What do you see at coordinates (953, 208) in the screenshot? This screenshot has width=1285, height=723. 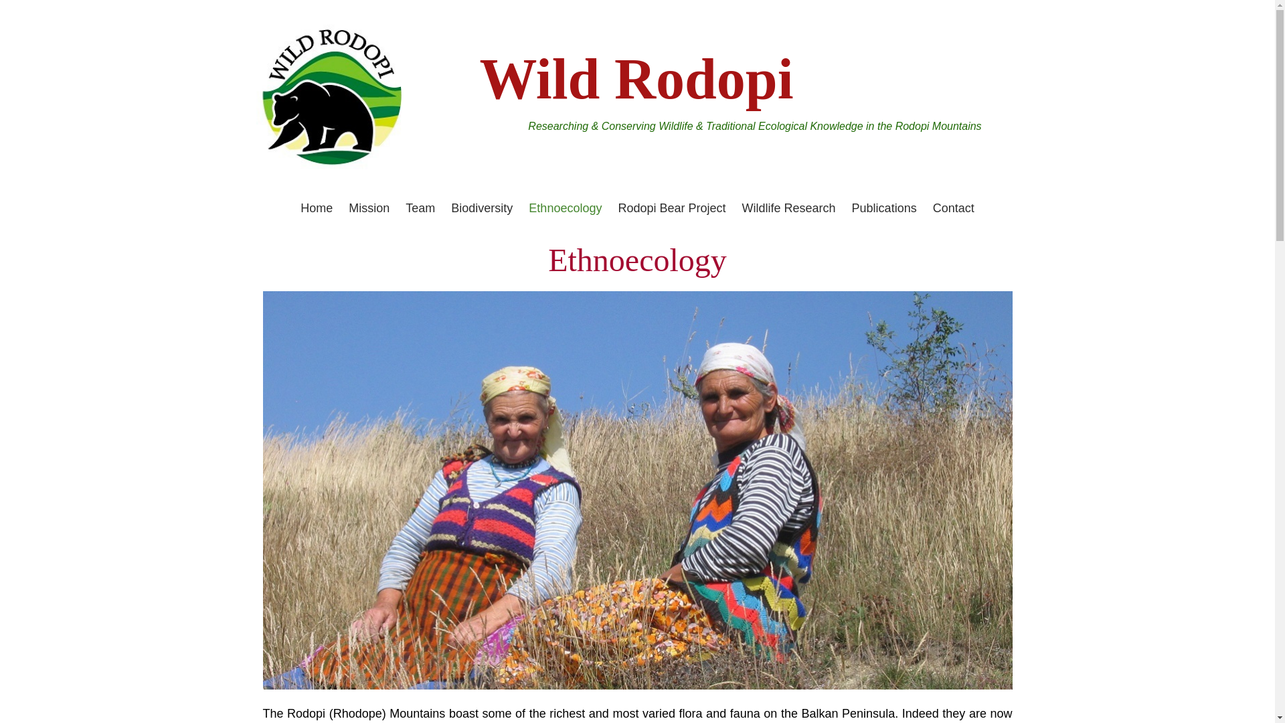 I see `Contact` at bounding box center [953, 208].